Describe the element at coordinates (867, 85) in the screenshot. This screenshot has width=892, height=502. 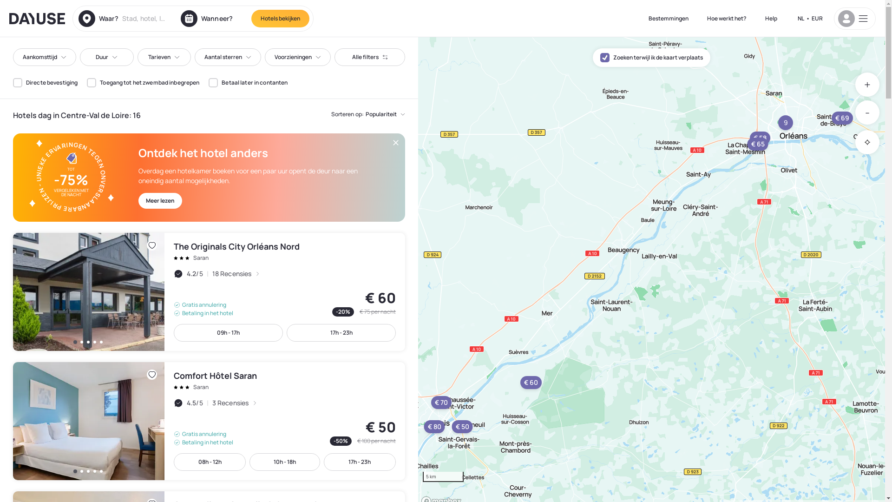
I see `Zoom in
+` at that location.